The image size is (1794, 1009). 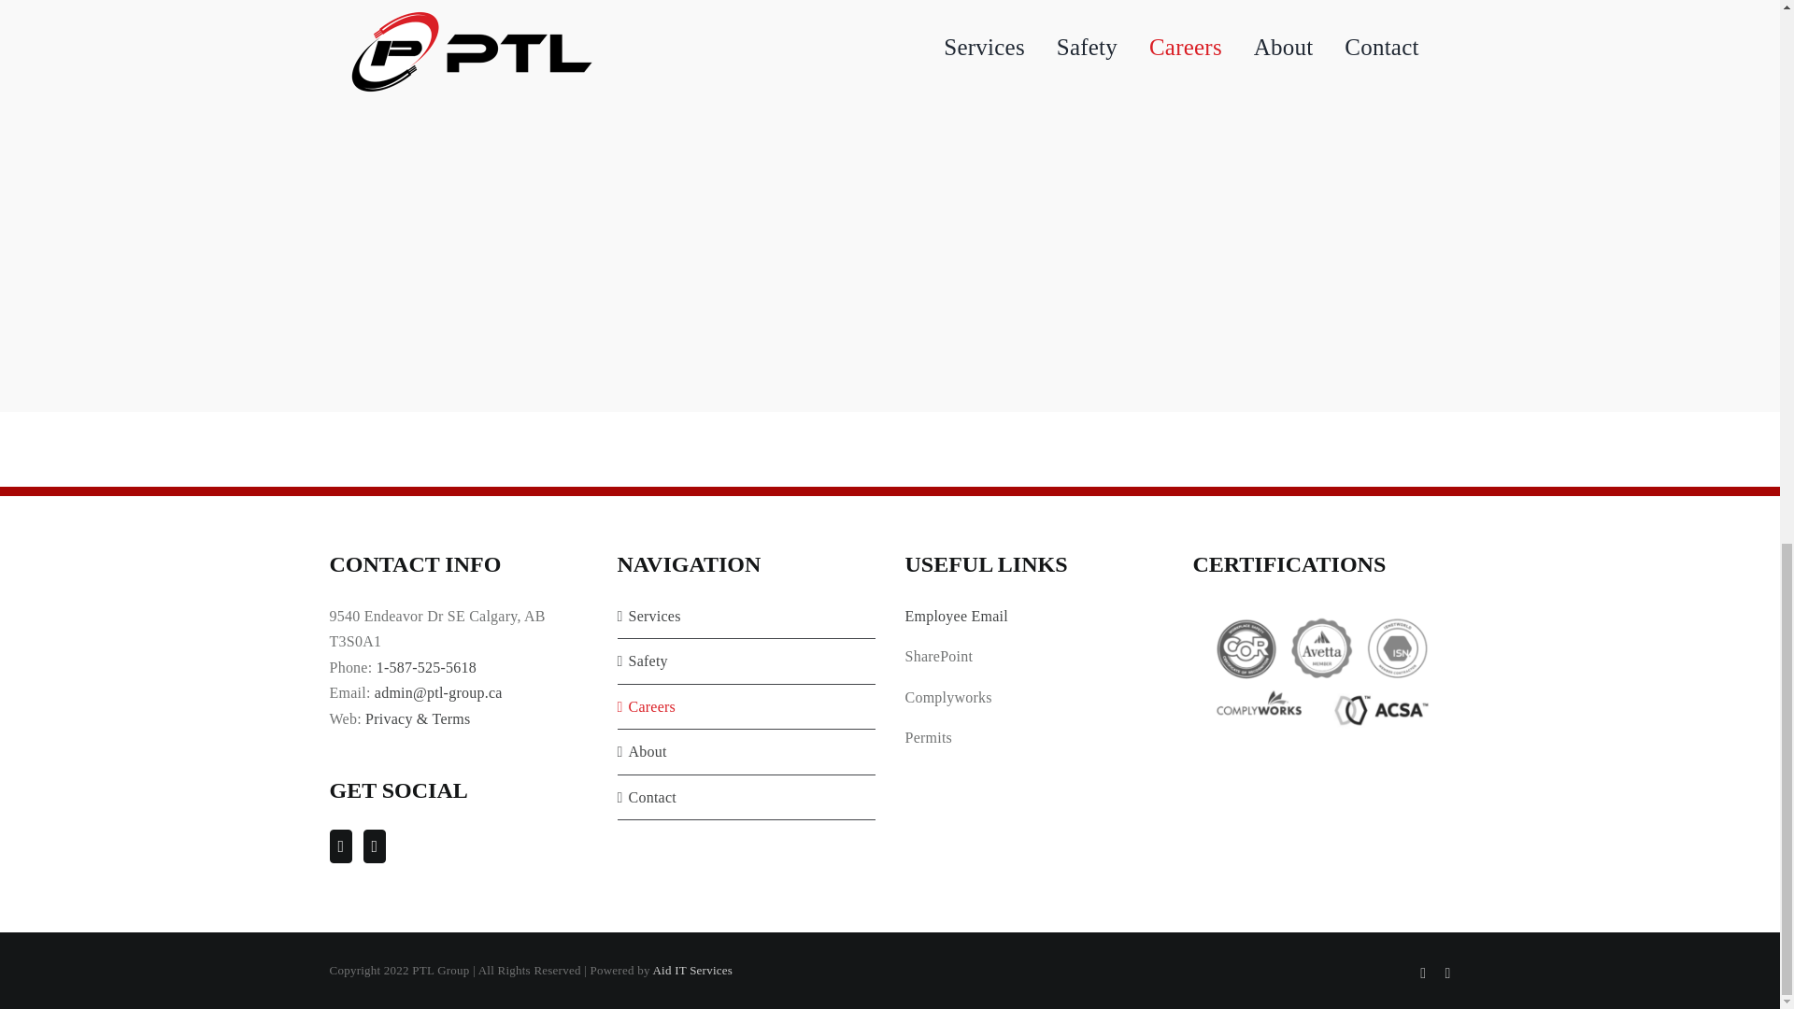 I want to click on Services, so click(x=746, y=616).